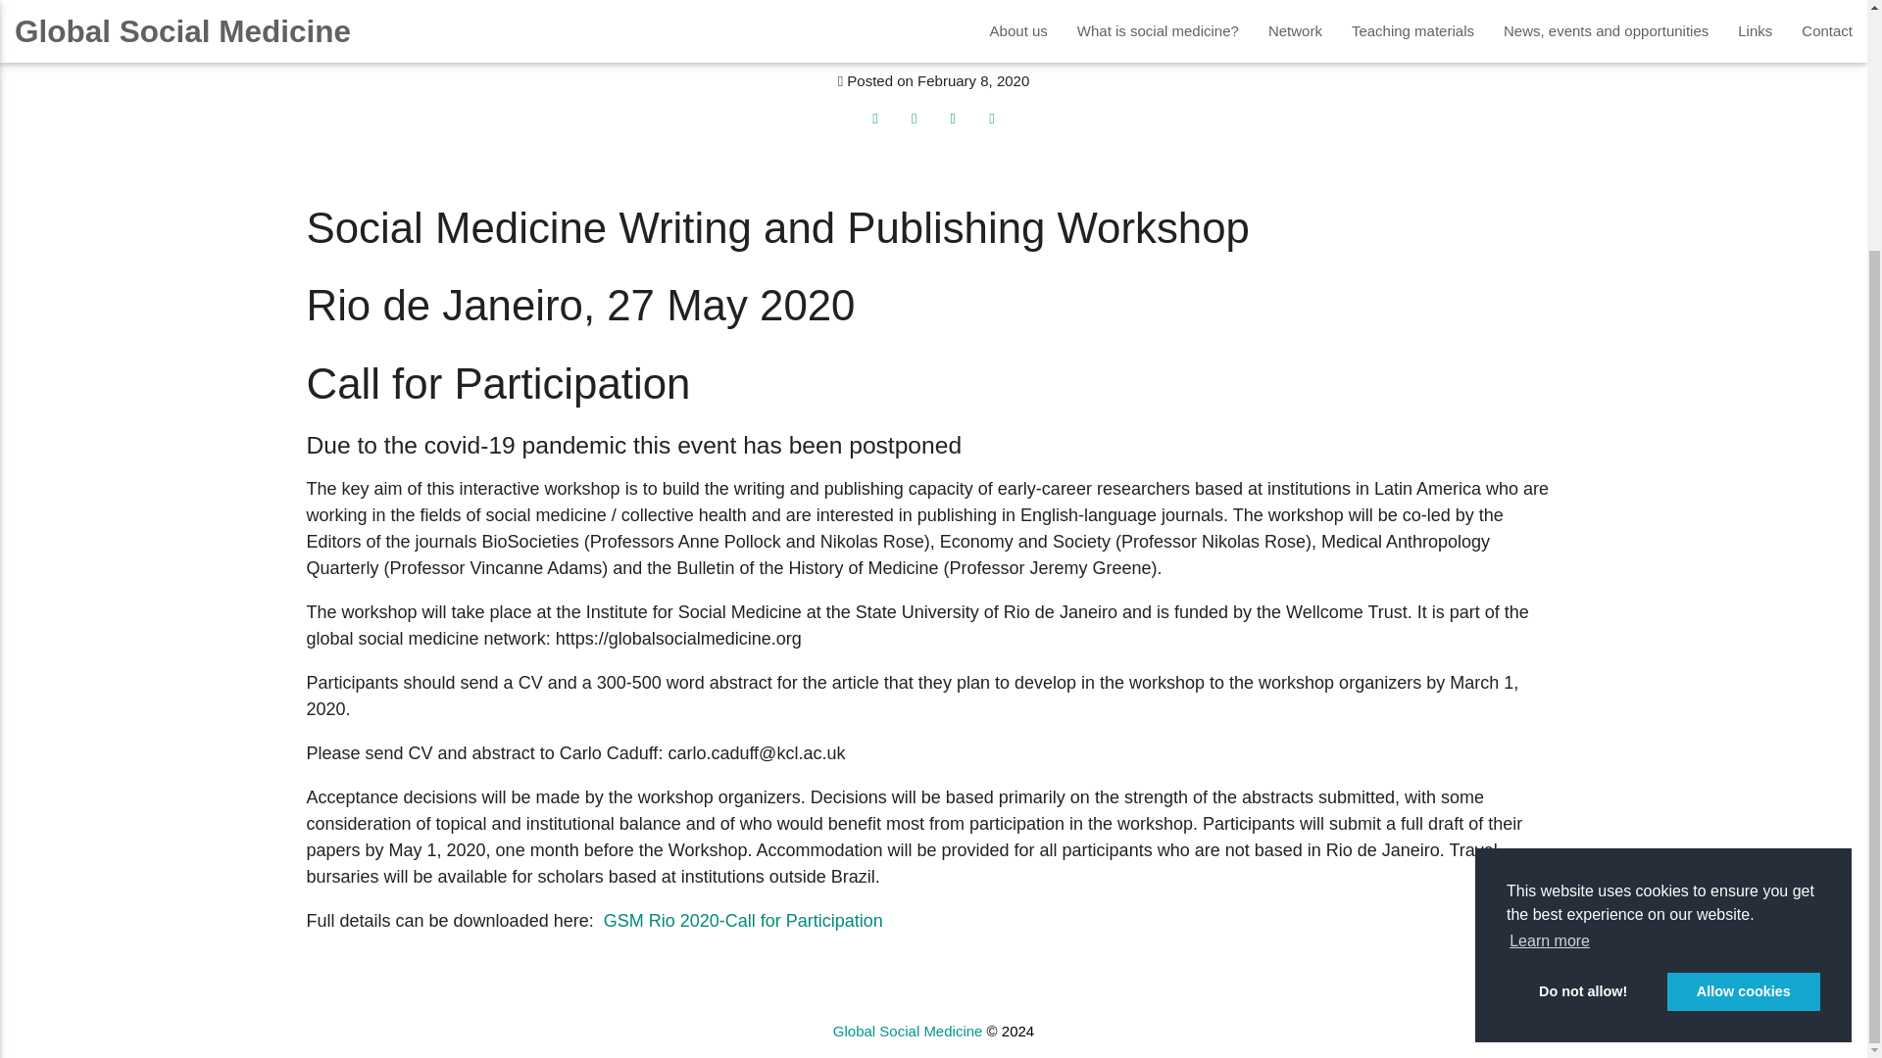 This screenshot has width=1882, height=1058. I want to click on GSM Rio 2020-Call for Participation, so click(743, 921).